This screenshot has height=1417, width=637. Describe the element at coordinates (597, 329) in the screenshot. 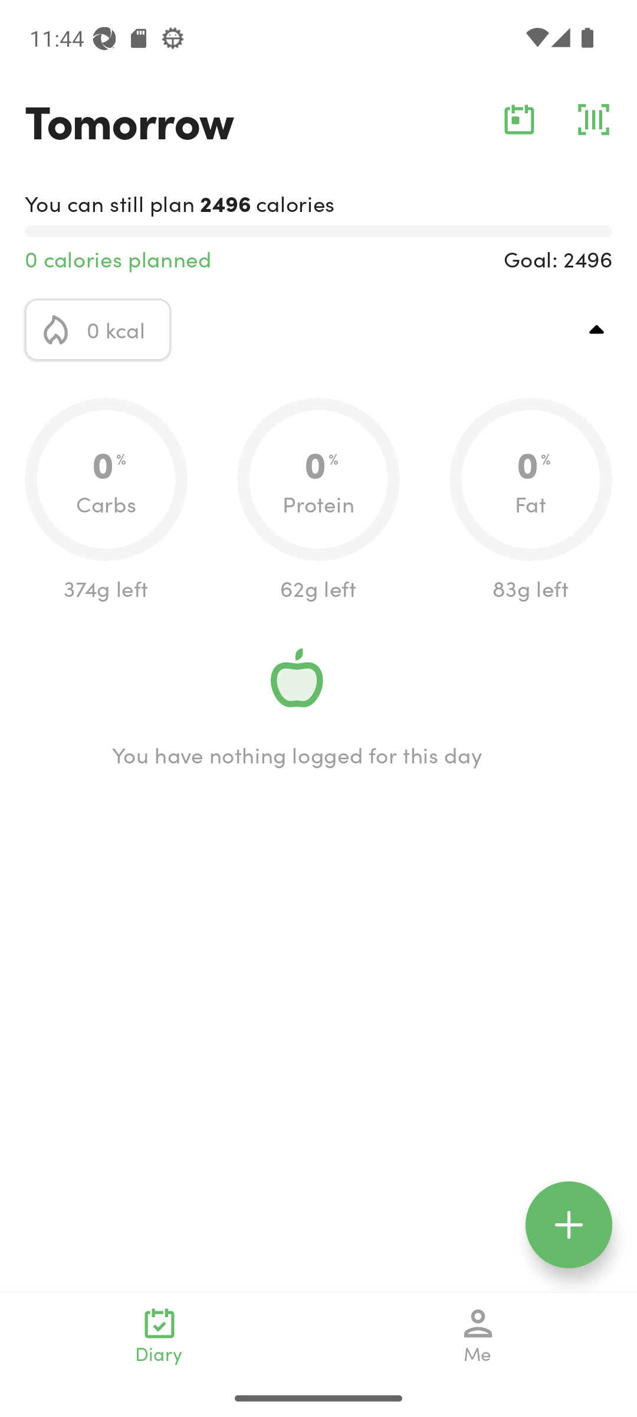

I see `top_right_action` at that location.